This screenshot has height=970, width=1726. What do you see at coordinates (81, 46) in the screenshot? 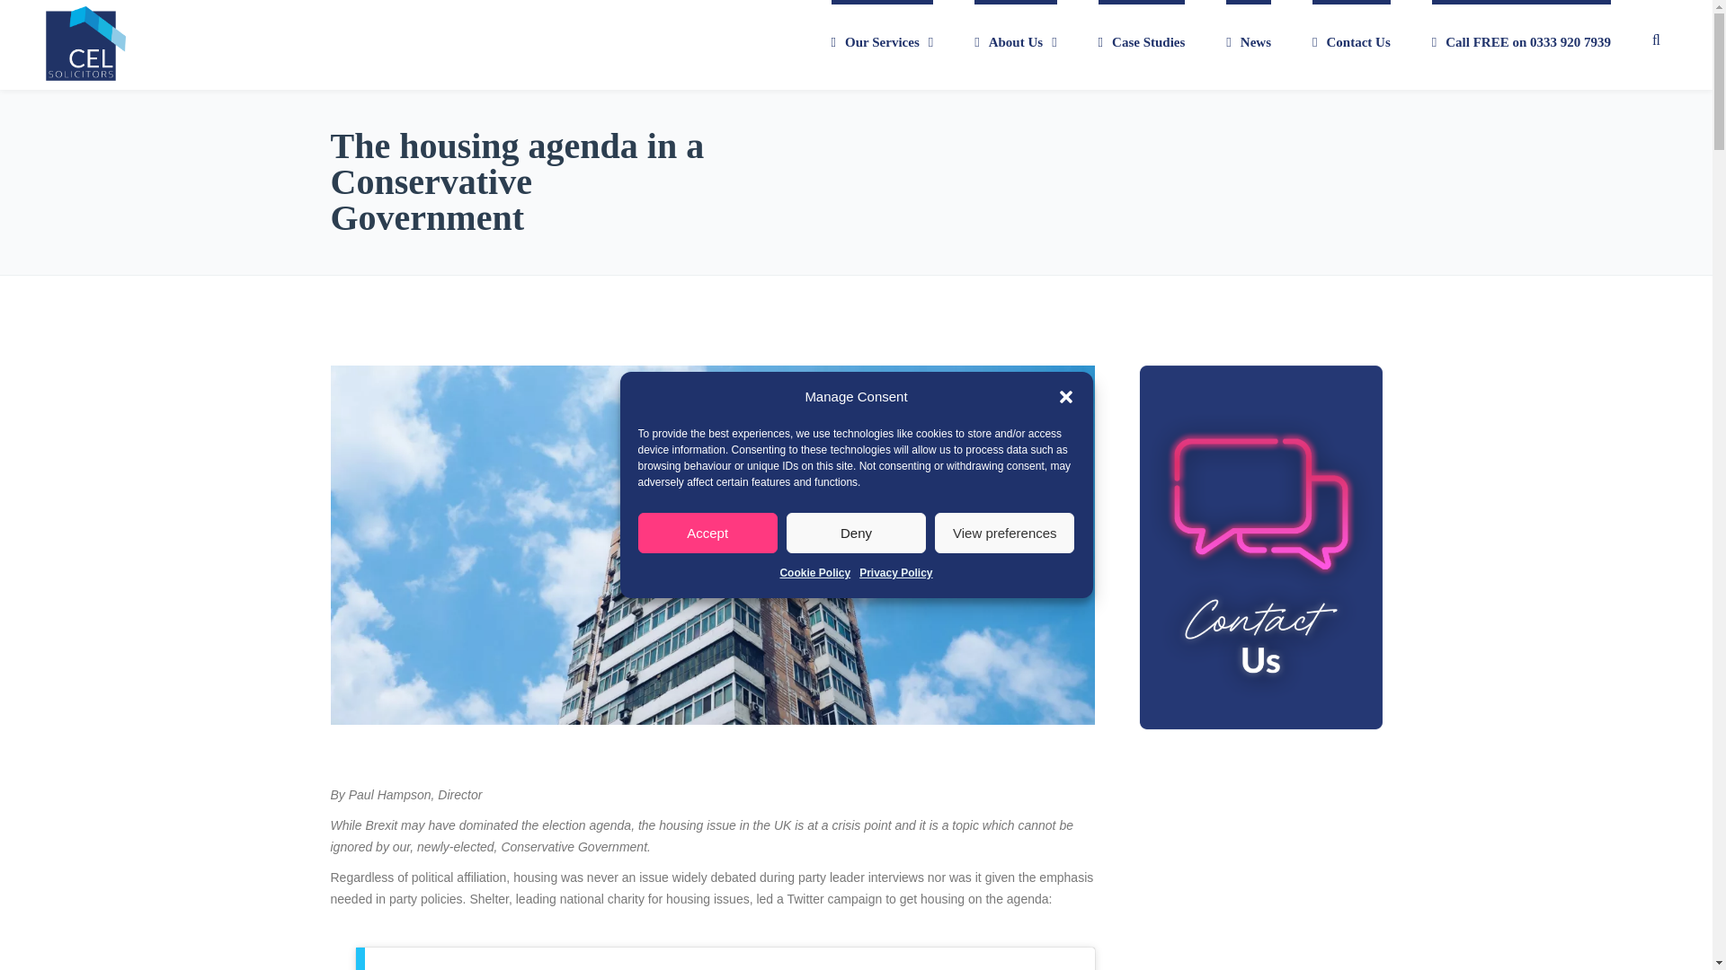
I see `CEL Solicitors` at bounding box center [81, 46].